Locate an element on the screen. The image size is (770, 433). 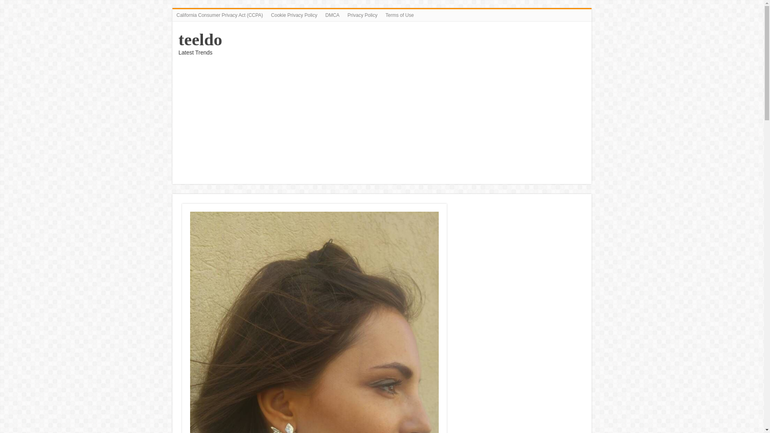
Privacy Policy is located at coordinates (363, 15).